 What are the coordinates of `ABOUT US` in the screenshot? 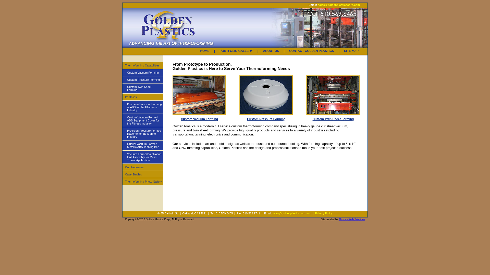 It's located at (271, 51).